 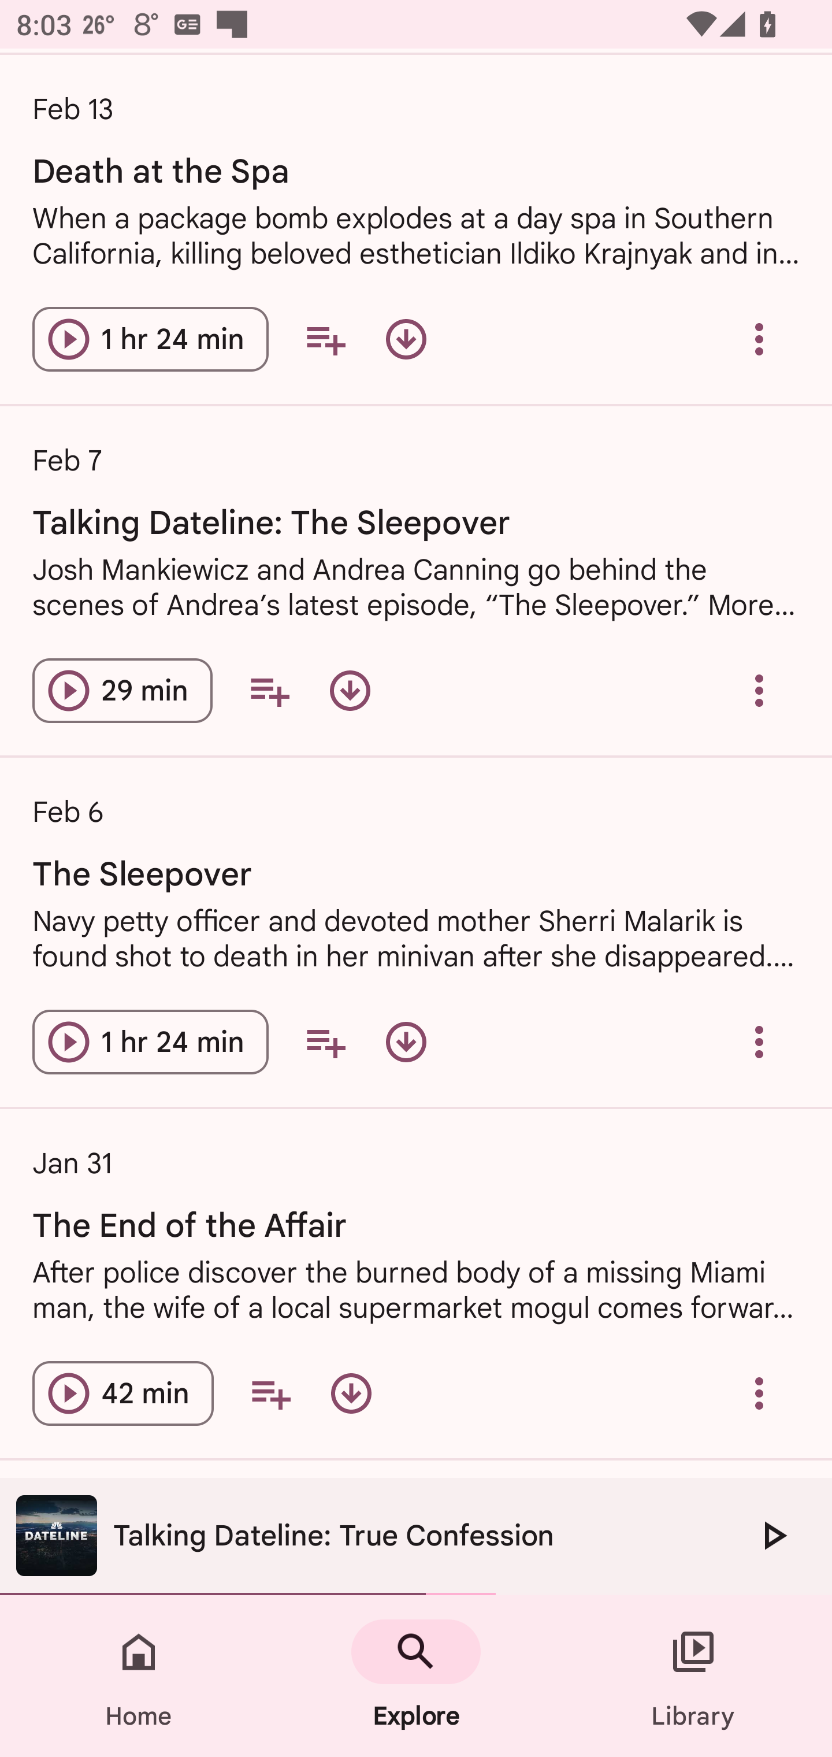 What do you see at coordinates (773, 1535) in the screenshot?
I see `Play` at bounding box center [773, 1535].